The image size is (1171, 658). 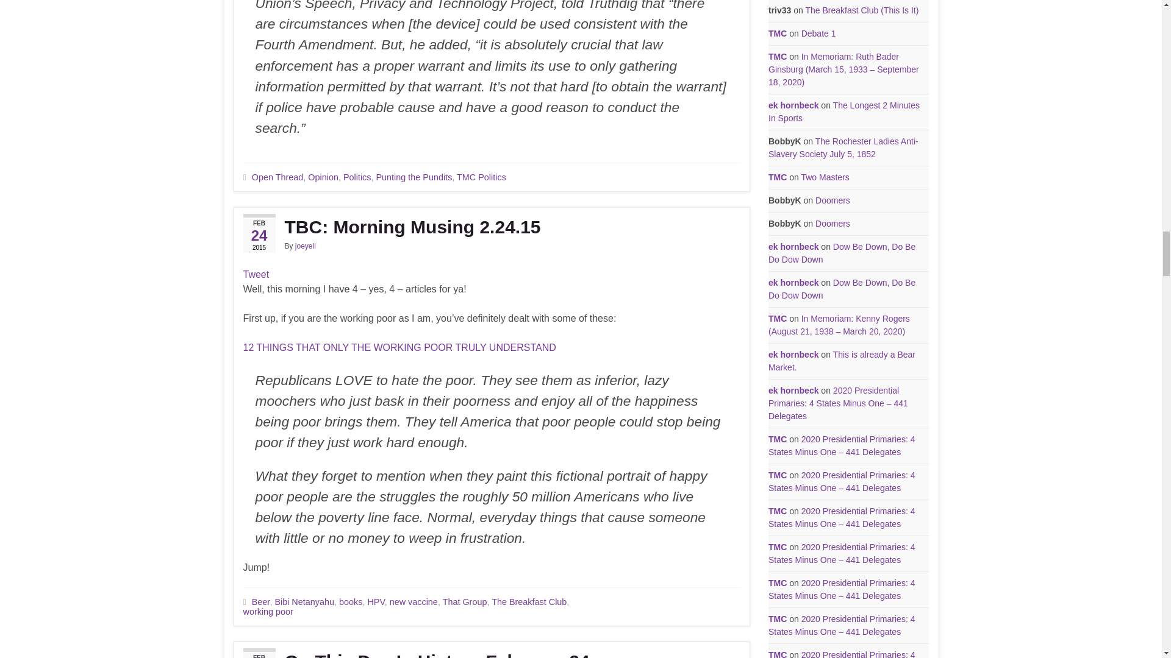 What do you see at coordinates (277, 177) in the screenshot?
I see `Open Thread` at bounding box center [277, 177].